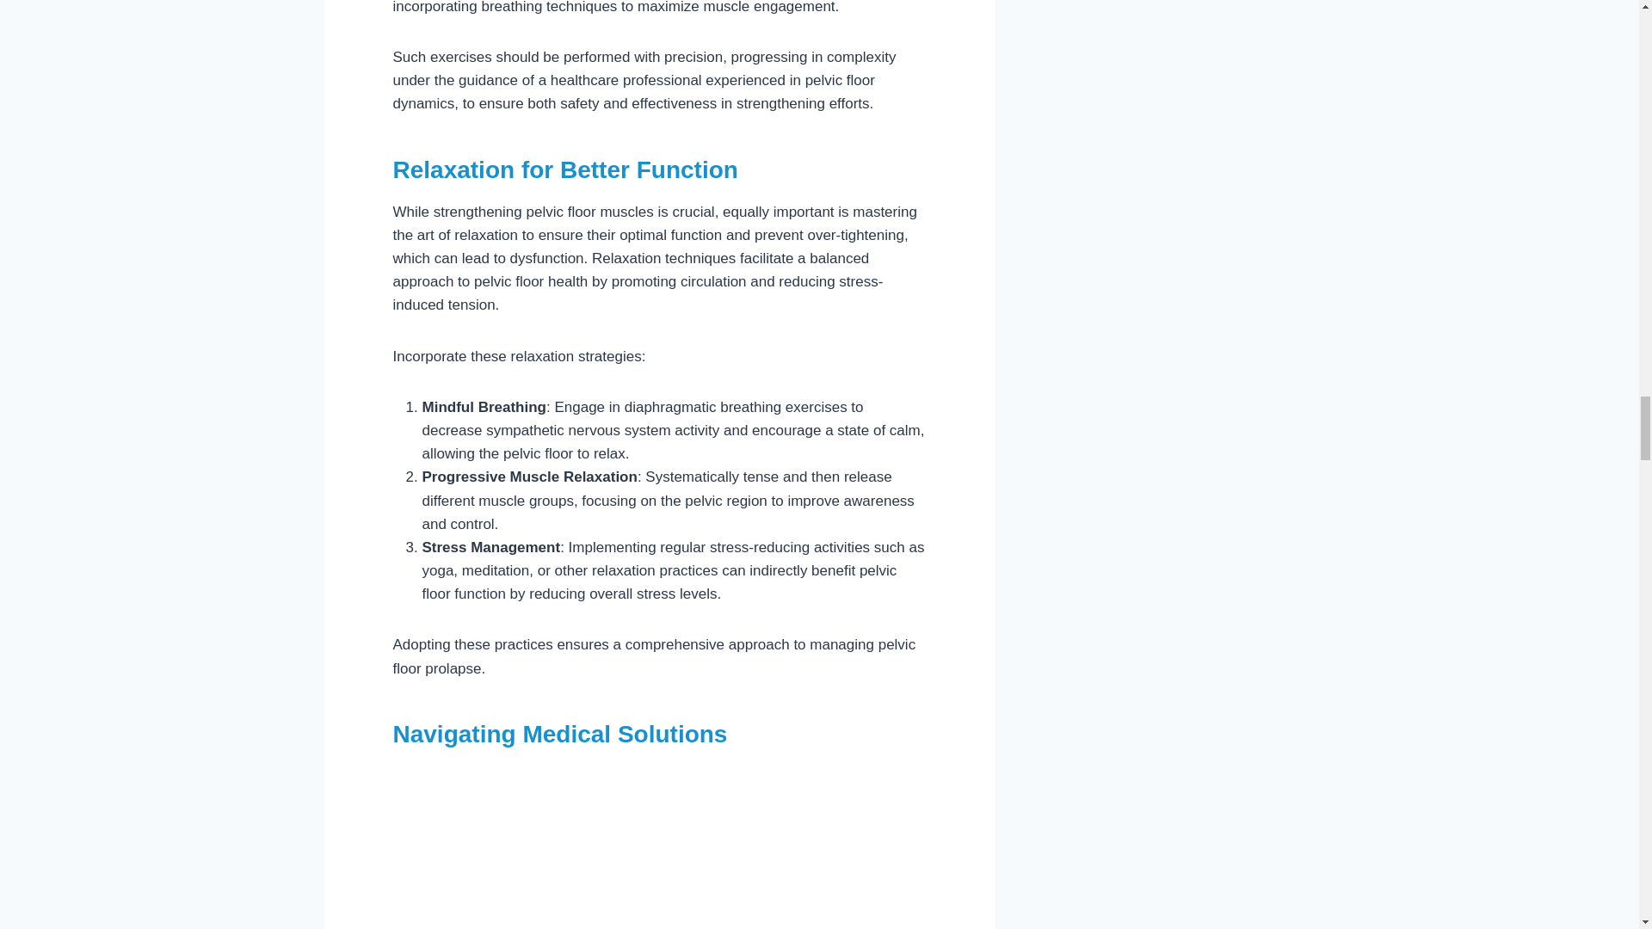 Image resolution: width=1652 pixels, height=929 pixels. Describe the element at coordinates (607, 846) in the screenshot. I see `YouTube video player` at that location.